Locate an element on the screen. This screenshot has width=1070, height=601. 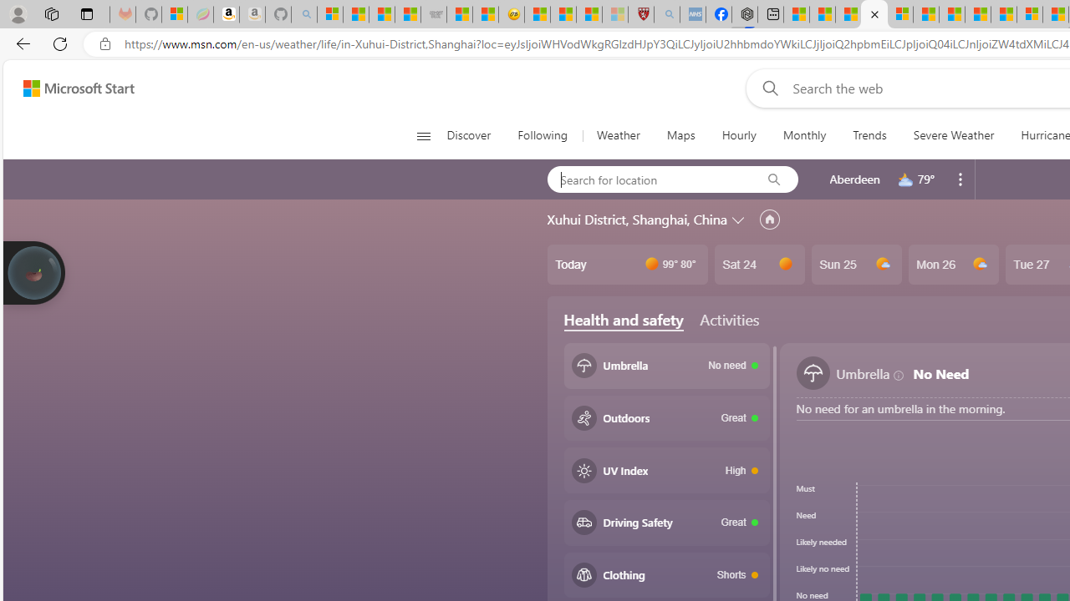
Discover is located at coordinates (468, 135).